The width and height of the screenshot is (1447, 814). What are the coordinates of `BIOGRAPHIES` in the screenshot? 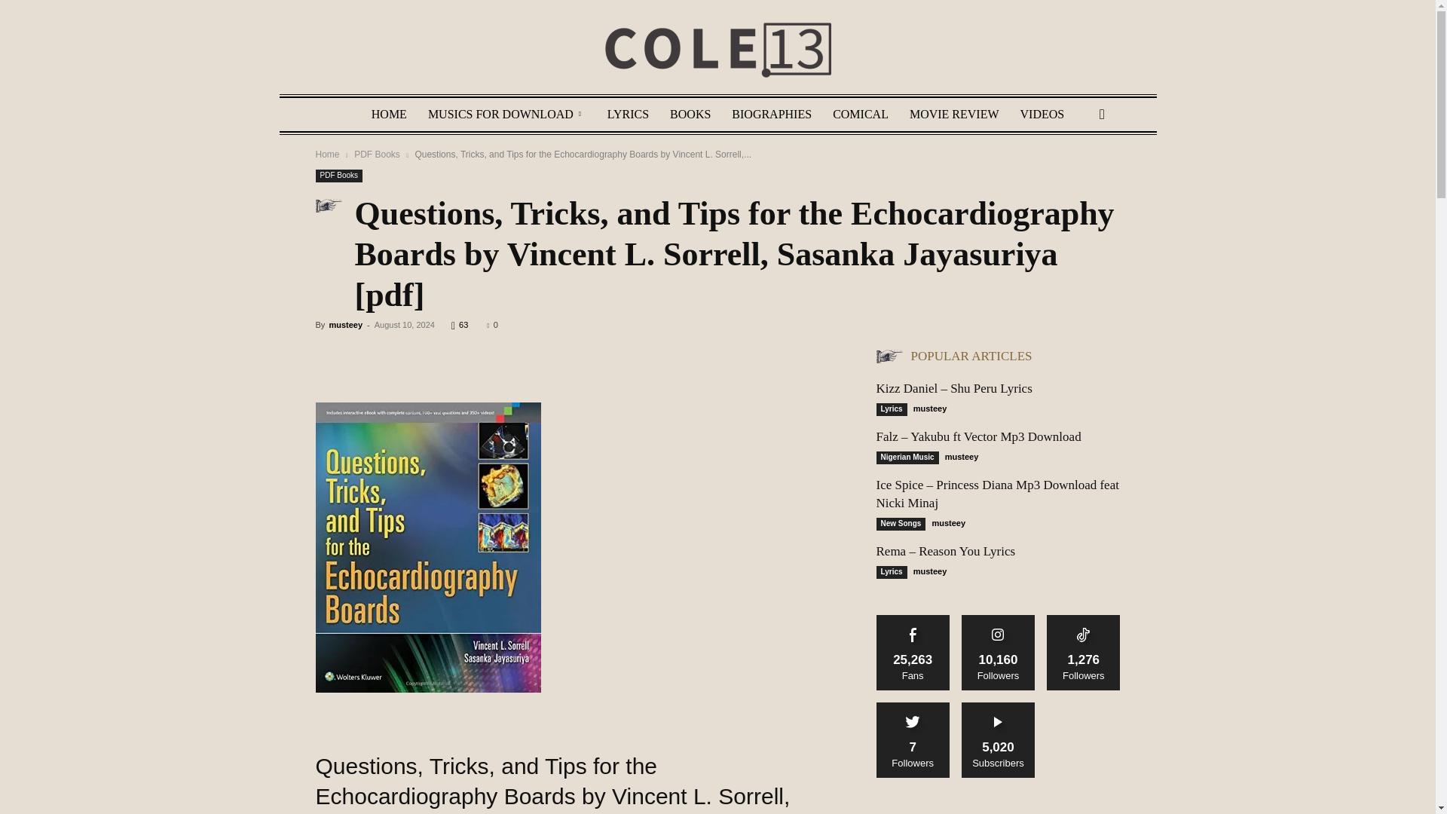 It's located at (771, 114).